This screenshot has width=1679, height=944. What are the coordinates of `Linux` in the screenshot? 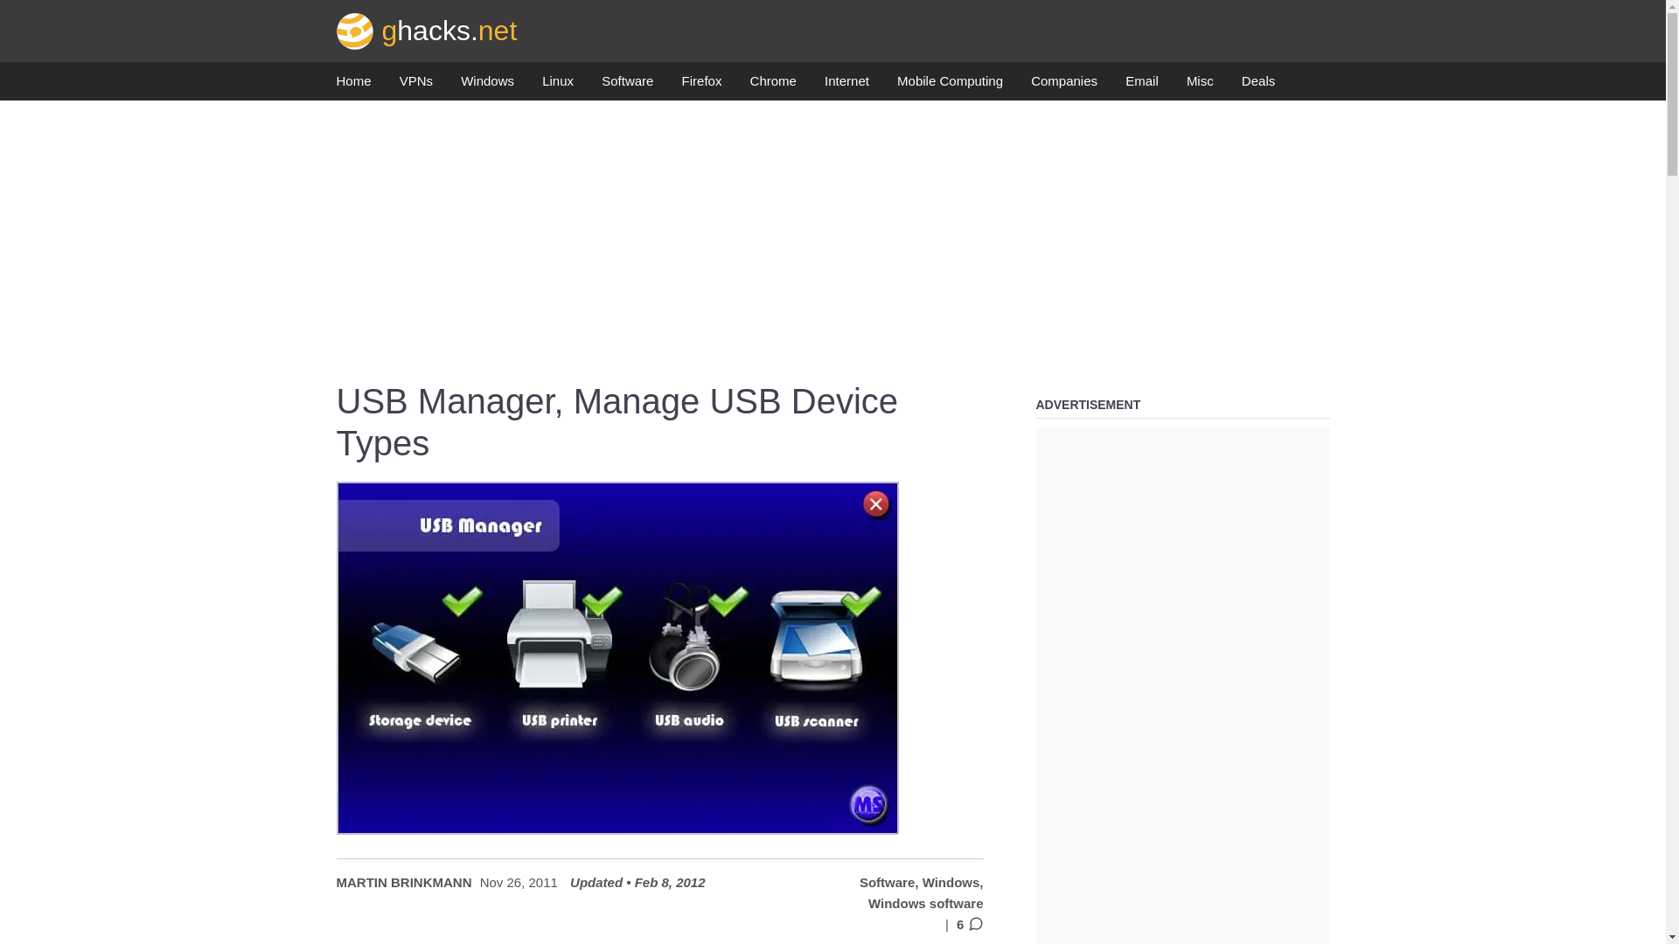 It's located at (558, 86).